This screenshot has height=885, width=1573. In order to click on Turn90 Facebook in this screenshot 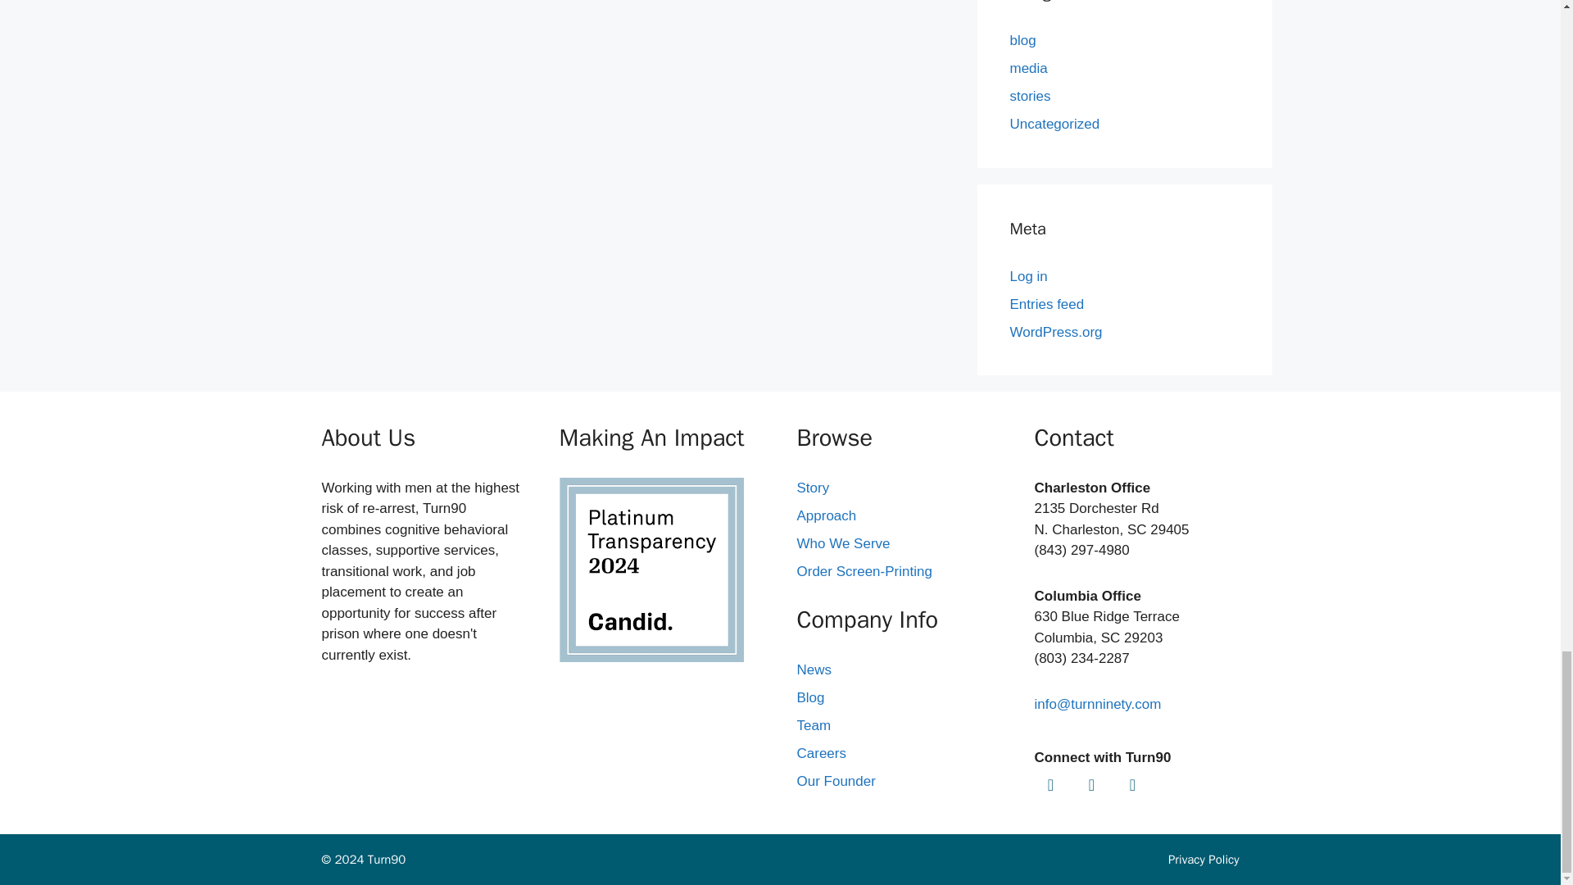, I will do `click(1090, 785)`.